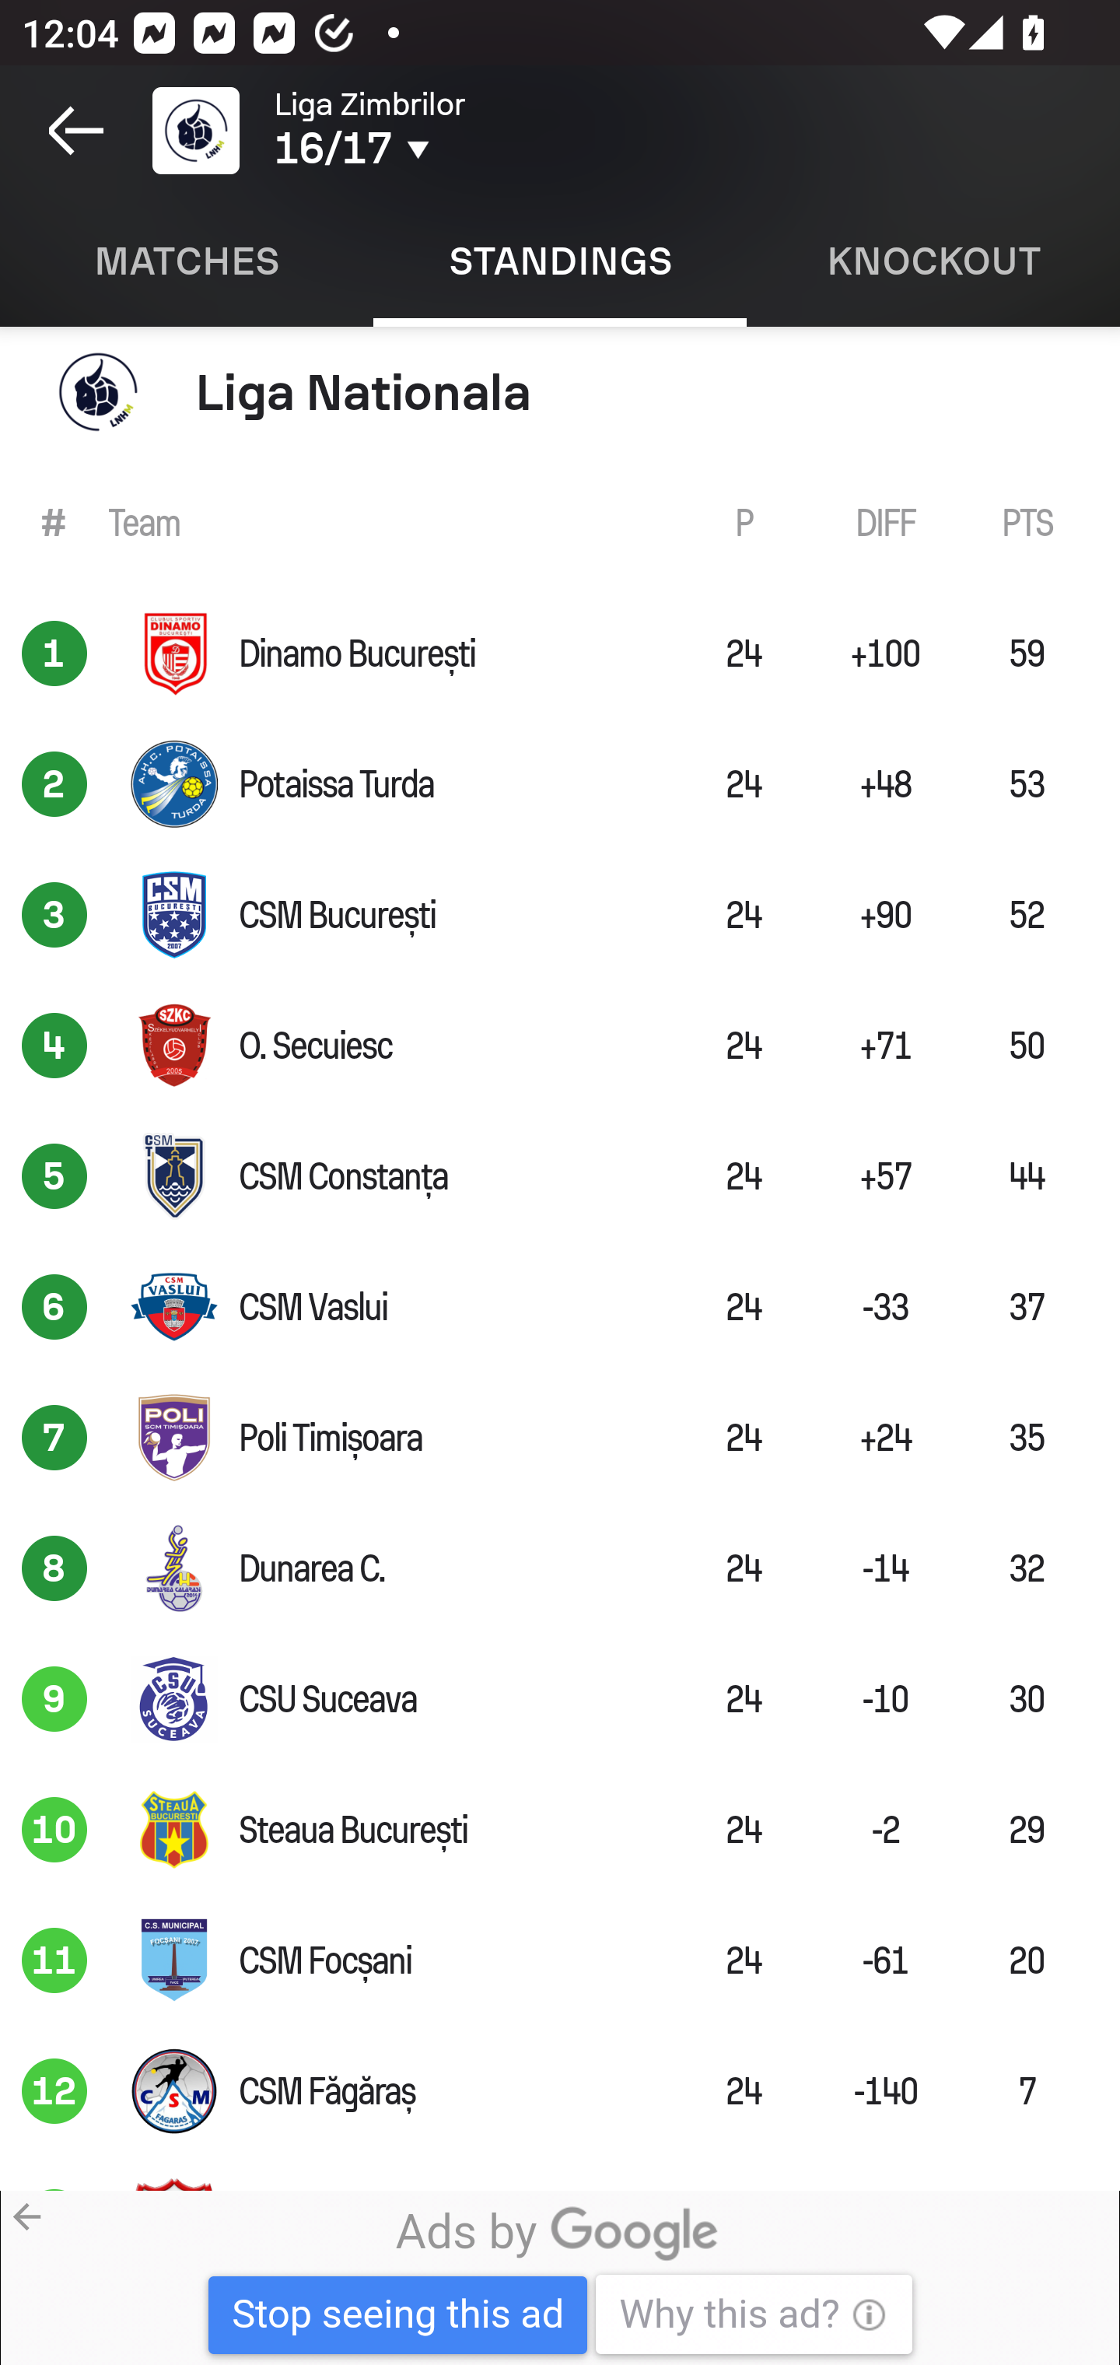 This screenshot has height=2365, width=1120. What do you see at coordinates (54, 784) in the screenshot?
I see `2` at bounding box center [54, 784].